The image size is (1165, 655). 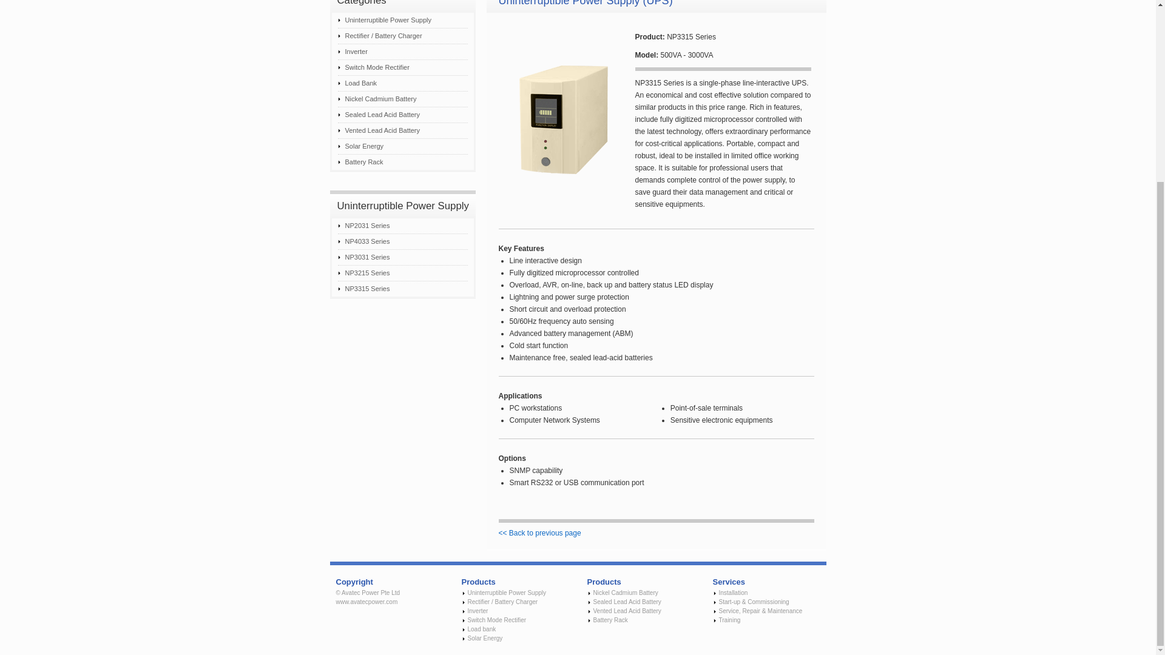 What do you see at coordinates (402, 84) in the screenshot?
I see `Load Bank` at bounding box center [402, 84].